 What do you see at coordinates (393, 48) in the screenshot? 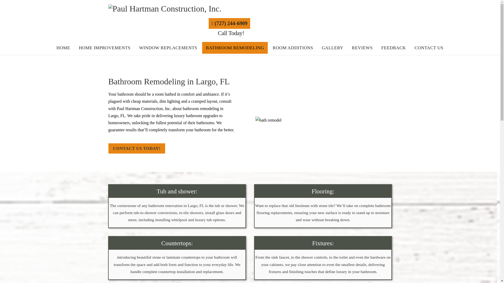
I see `FEEDBACK` at bounding box center [393, 48].